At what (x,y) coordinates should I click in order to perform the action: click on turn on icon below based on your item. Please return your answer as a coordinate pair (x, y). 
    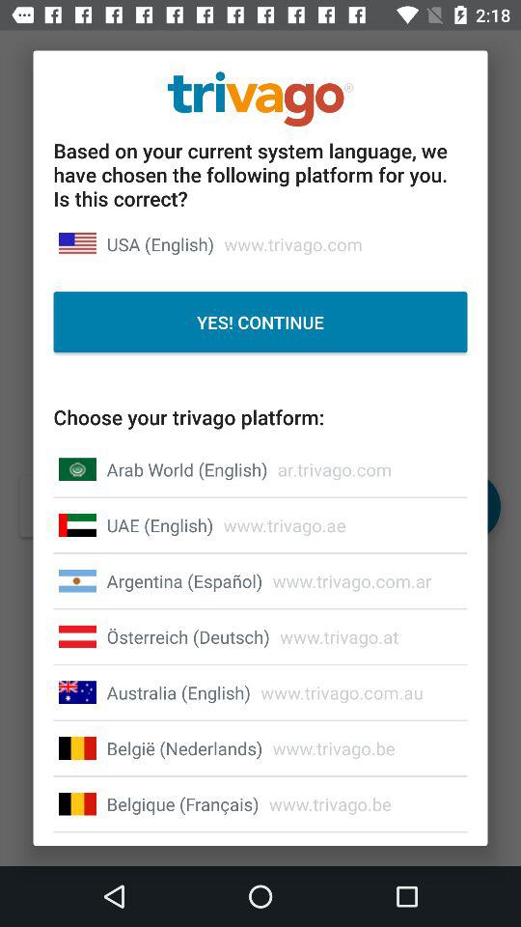
    Looking at the image, I should click on (160, 243).